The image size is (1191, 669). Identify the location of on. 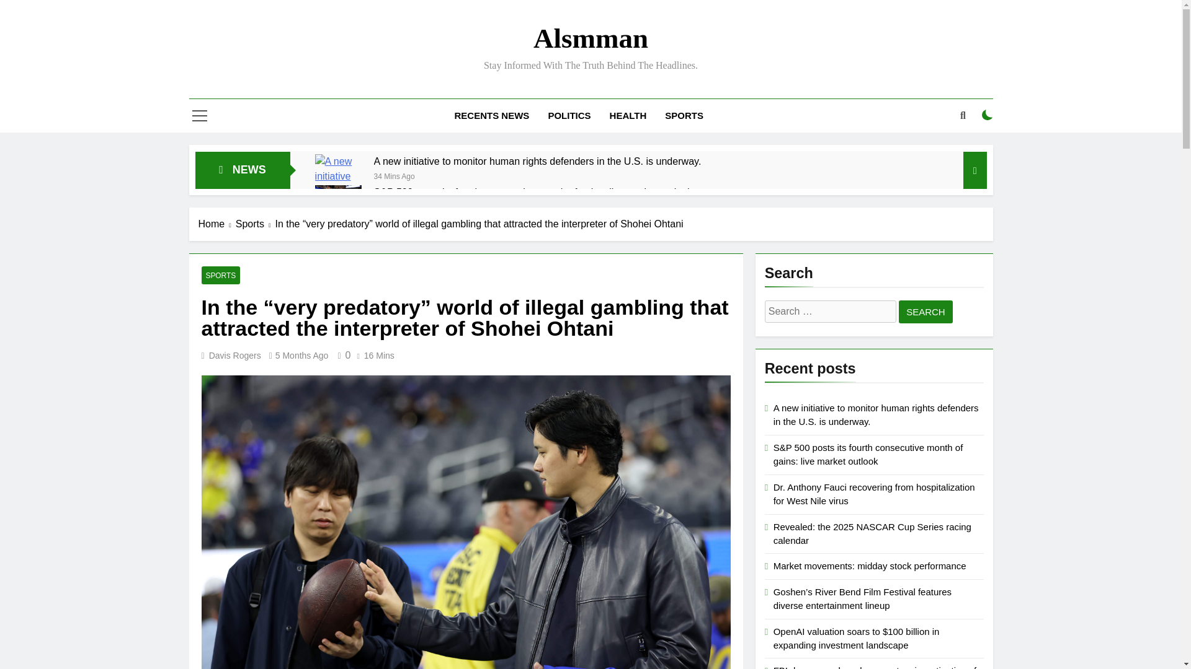
(988, 115).